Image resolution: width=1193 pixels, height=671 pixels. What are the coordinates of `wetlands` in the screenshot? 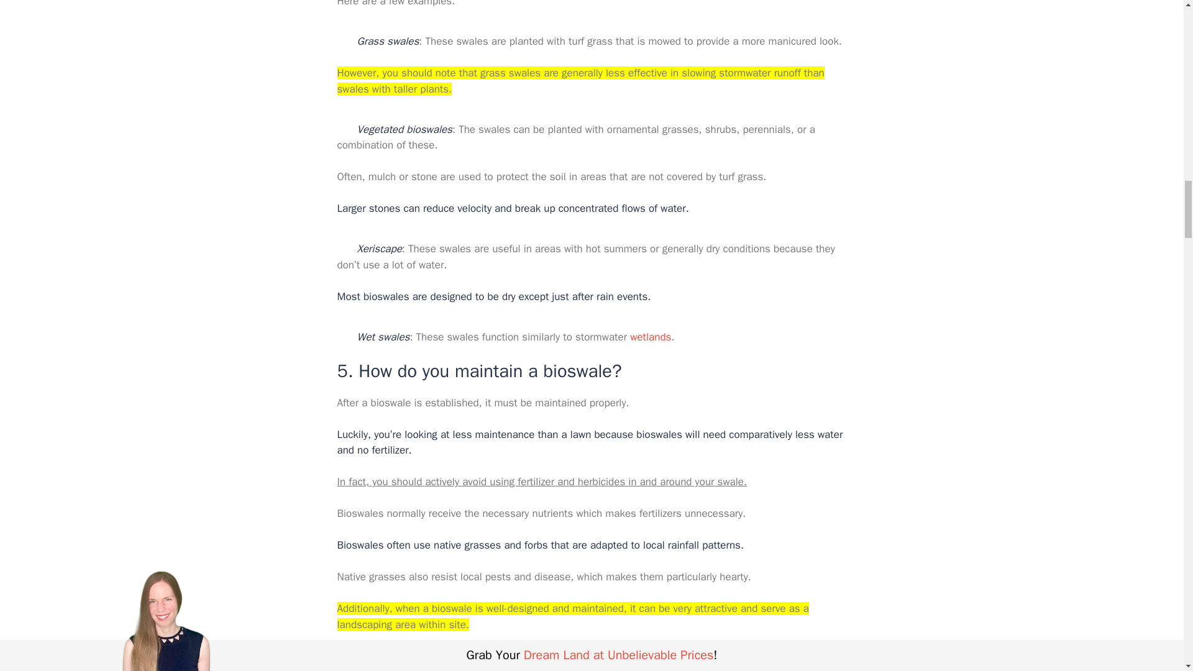 It's located at (650, 337).